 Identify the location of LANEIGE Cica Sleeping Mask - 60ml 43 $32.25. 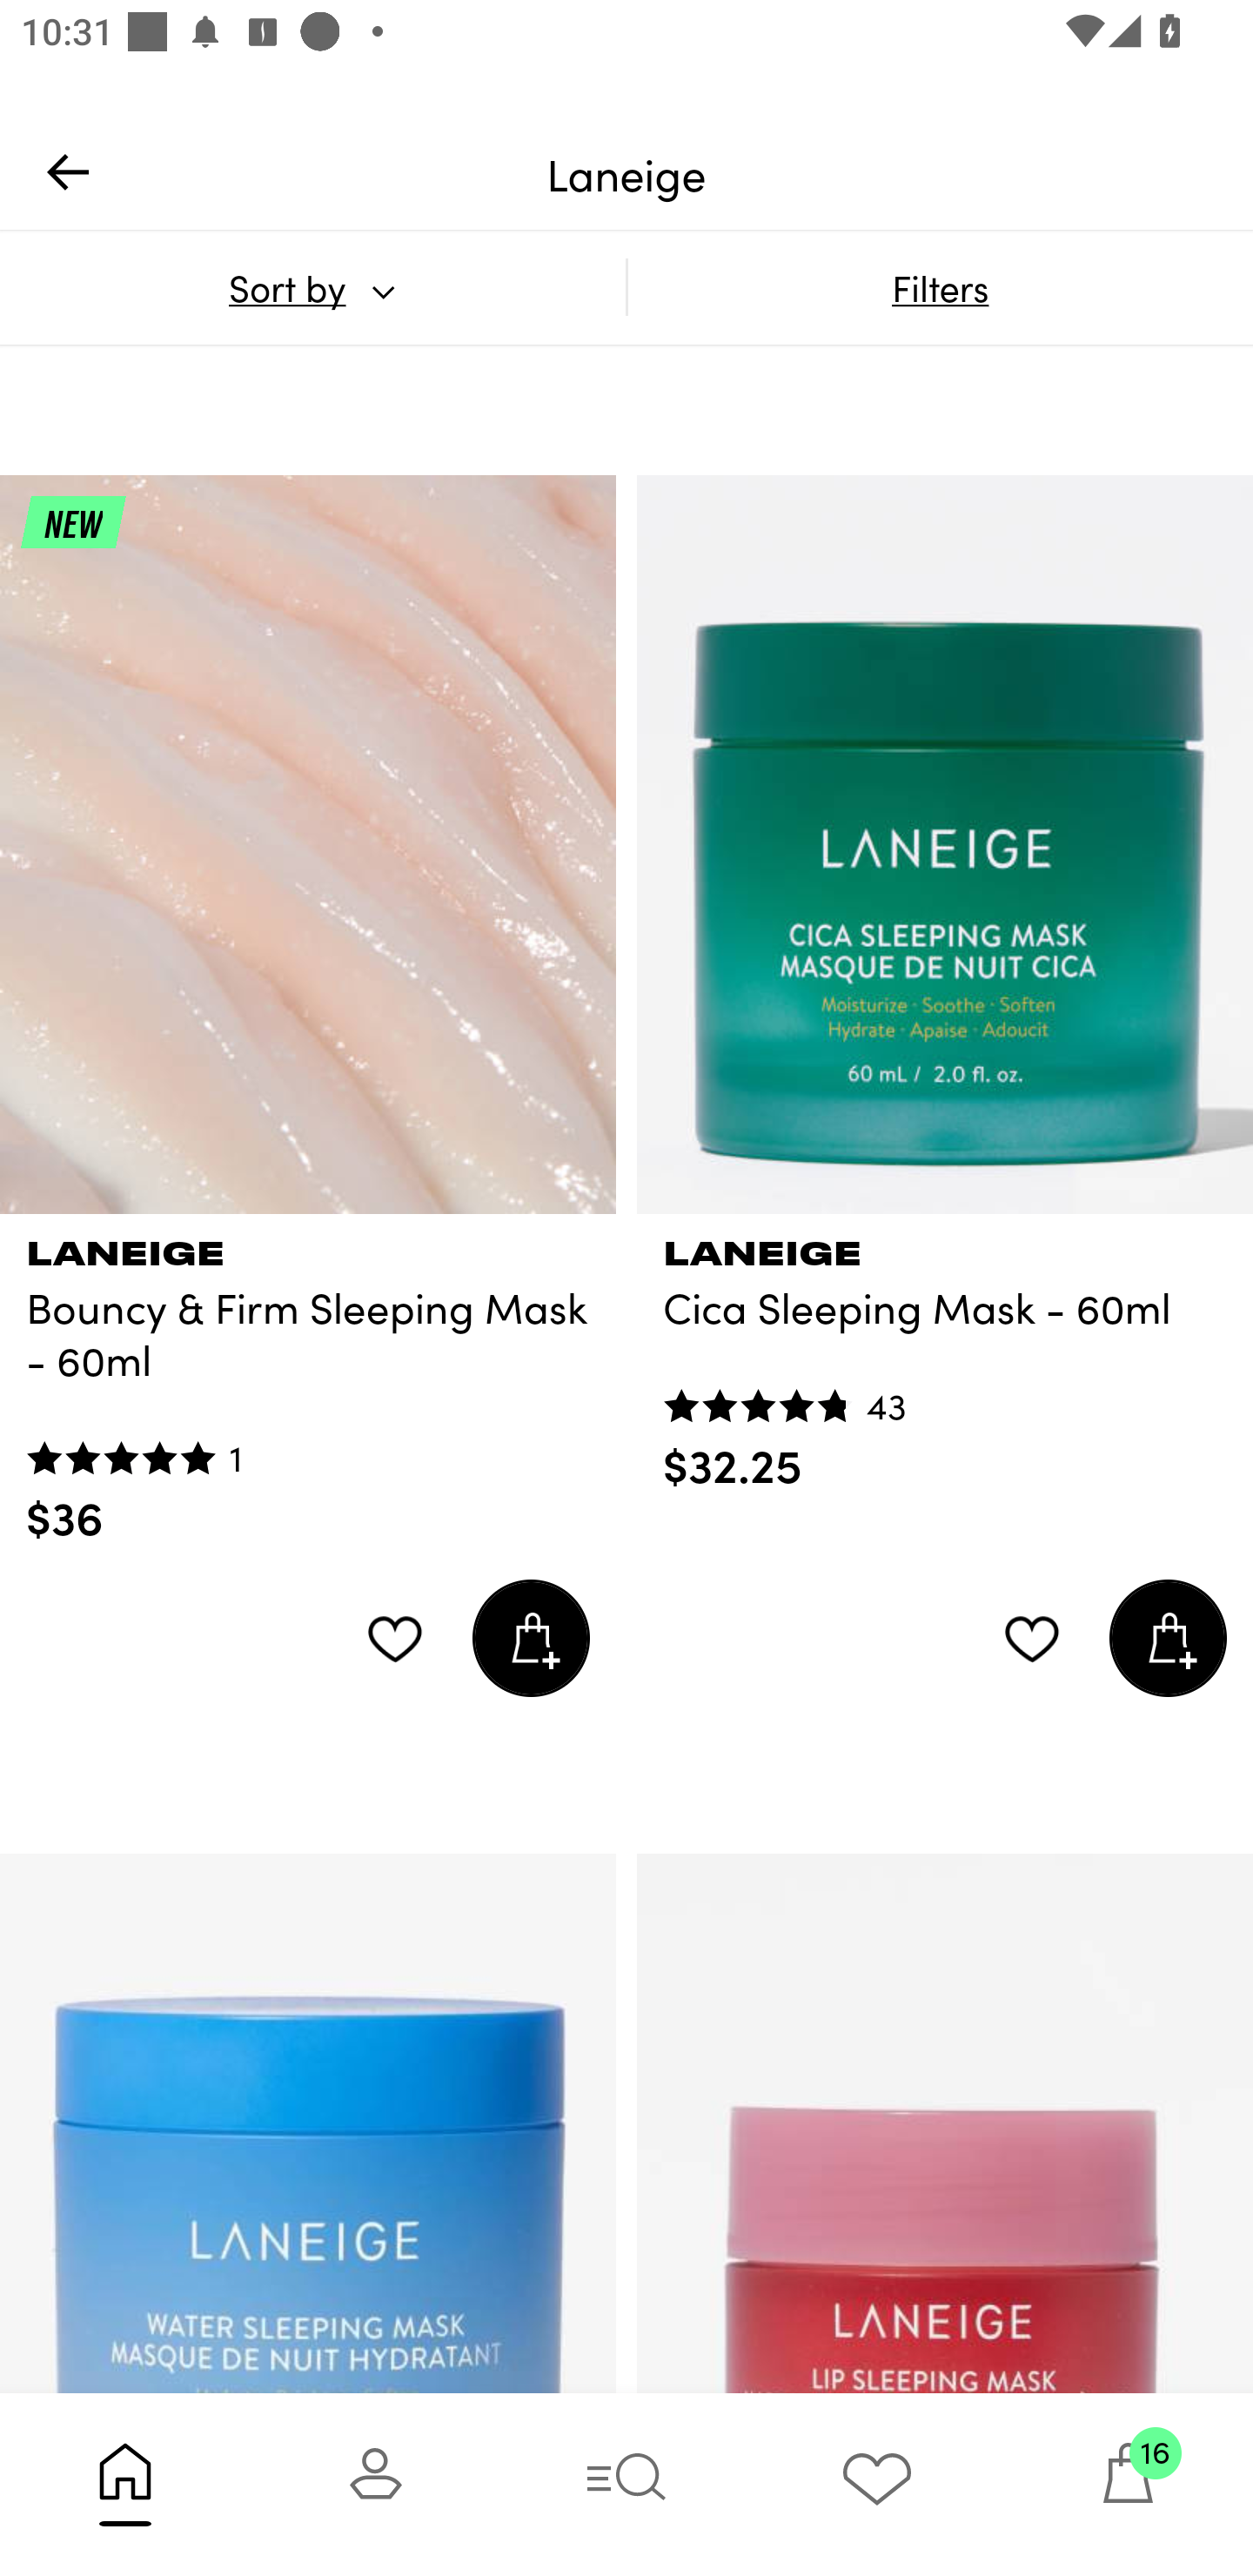
(945, 1354).